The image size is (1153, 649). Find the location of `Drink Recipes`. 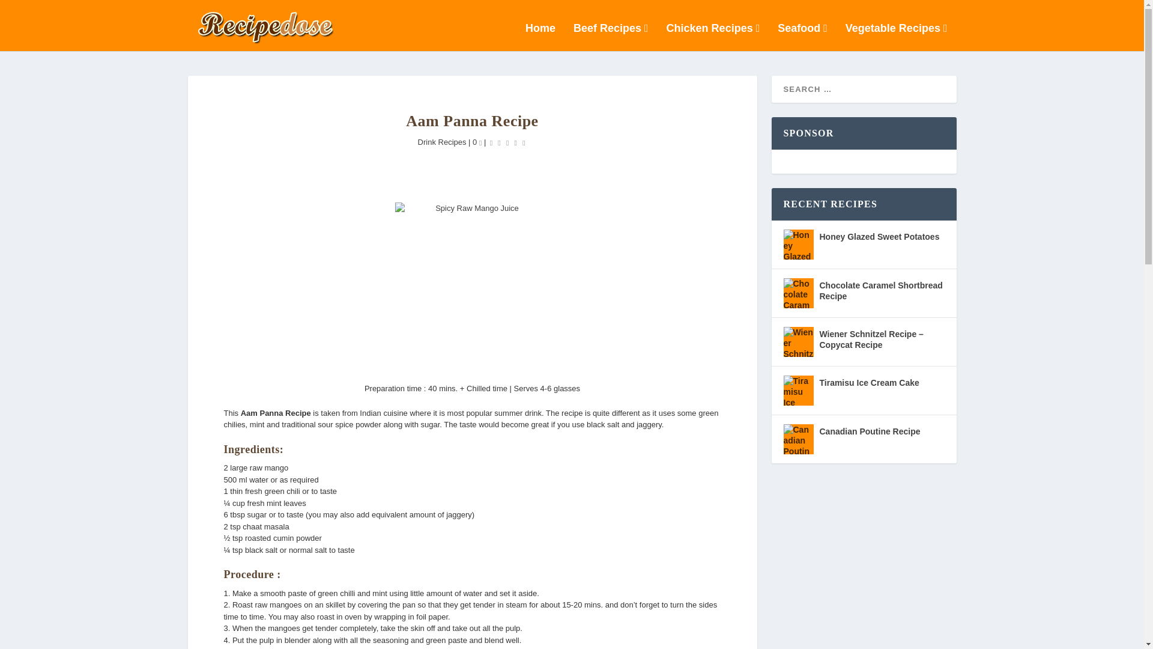

Drink Recipes is located at coordinates (442, 142).